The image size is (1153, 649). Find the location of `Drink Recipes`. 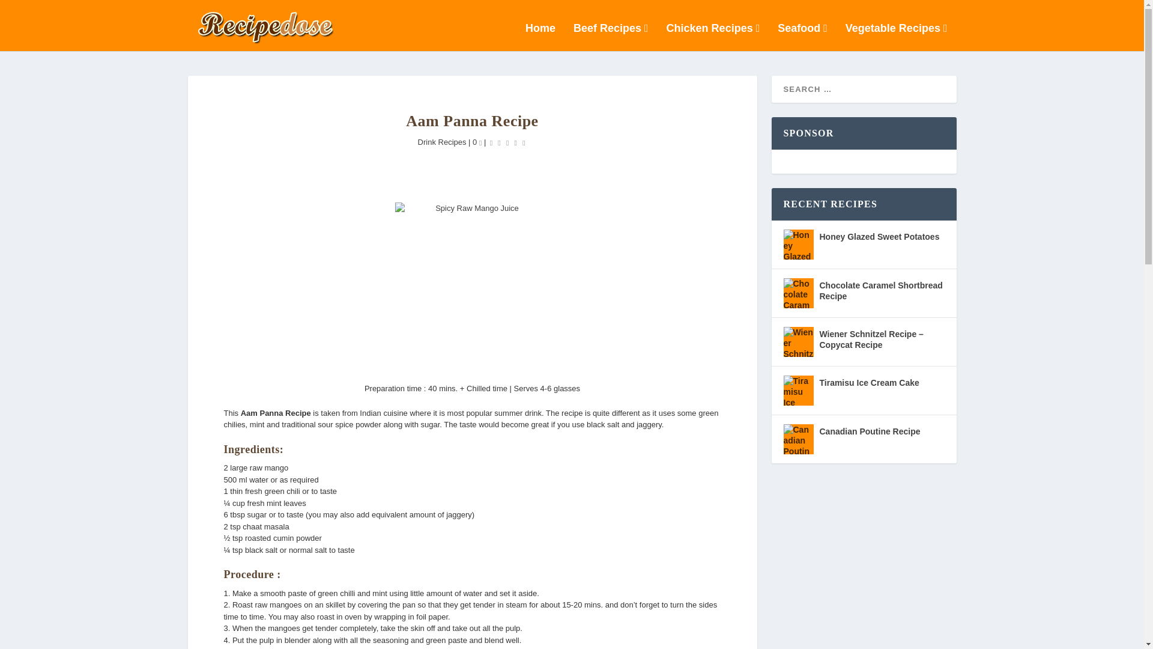

Drink Recipes is located at coordinates (442, 142).